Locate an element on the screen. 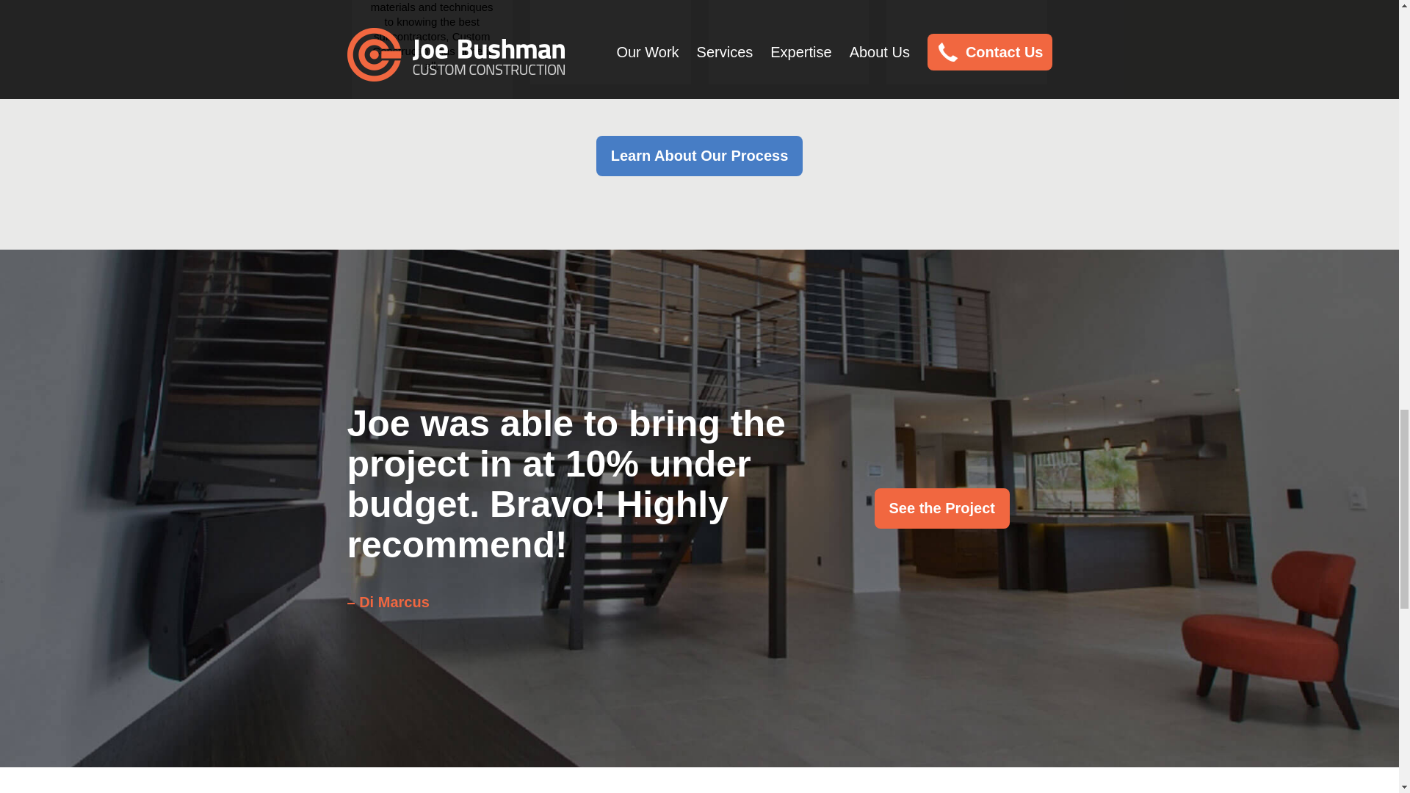 This screenshot has width=1410, height=793. Learn About Our Process is located at coordinates (700, 156).